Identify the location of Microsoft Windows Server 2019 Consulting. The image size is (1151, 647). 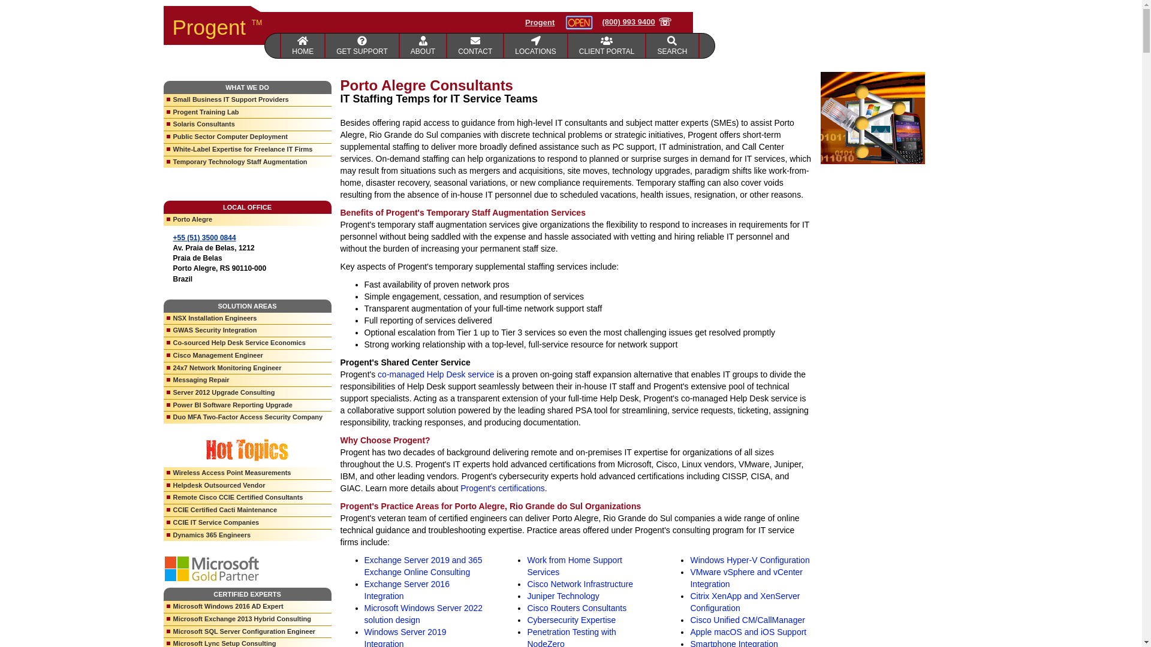
(405, 637).